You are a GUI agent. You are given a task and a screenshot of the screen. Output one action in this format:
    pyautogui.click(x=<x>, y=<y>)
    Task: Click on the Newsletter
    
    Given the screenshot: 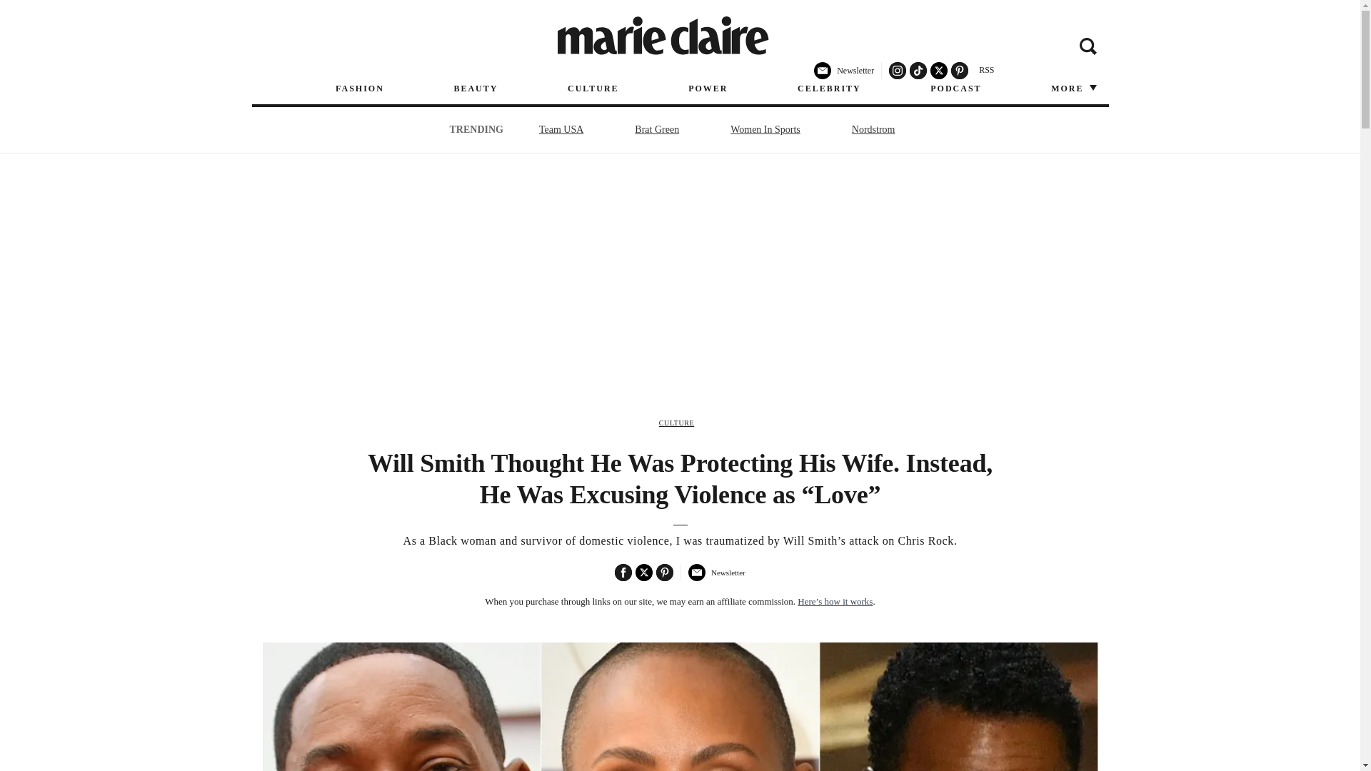 What is the action you would take?
    pyautogui.click(x=844, y=76)
    